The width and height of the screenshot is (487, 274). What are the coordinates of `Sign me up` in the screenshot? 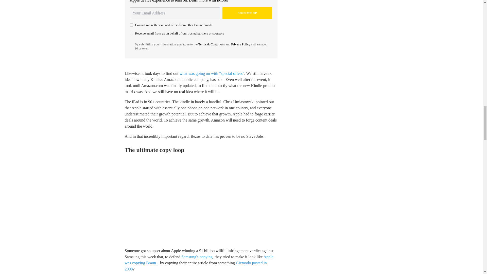 It's located at (247, 13).